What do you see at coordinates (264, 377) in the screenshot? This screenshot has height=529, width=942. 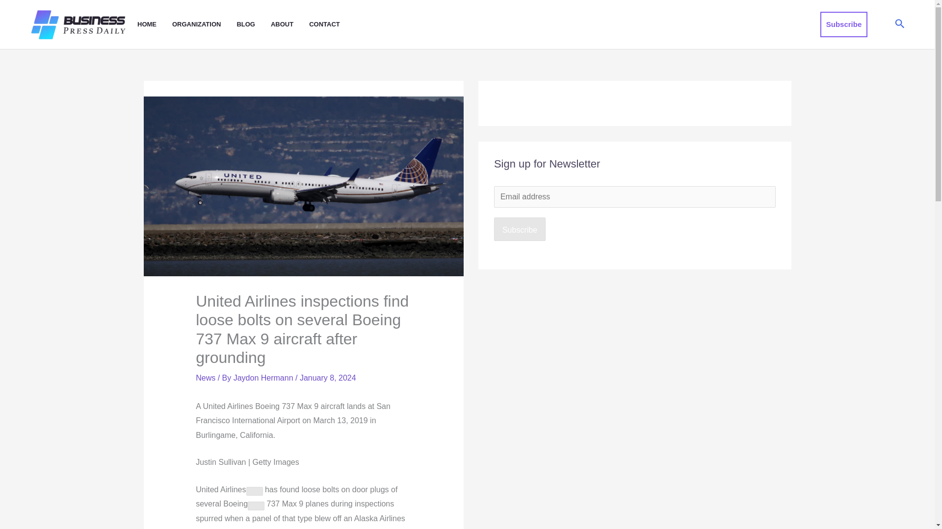 I see `Jaydon Hermann` at bounding box center [264, 377].